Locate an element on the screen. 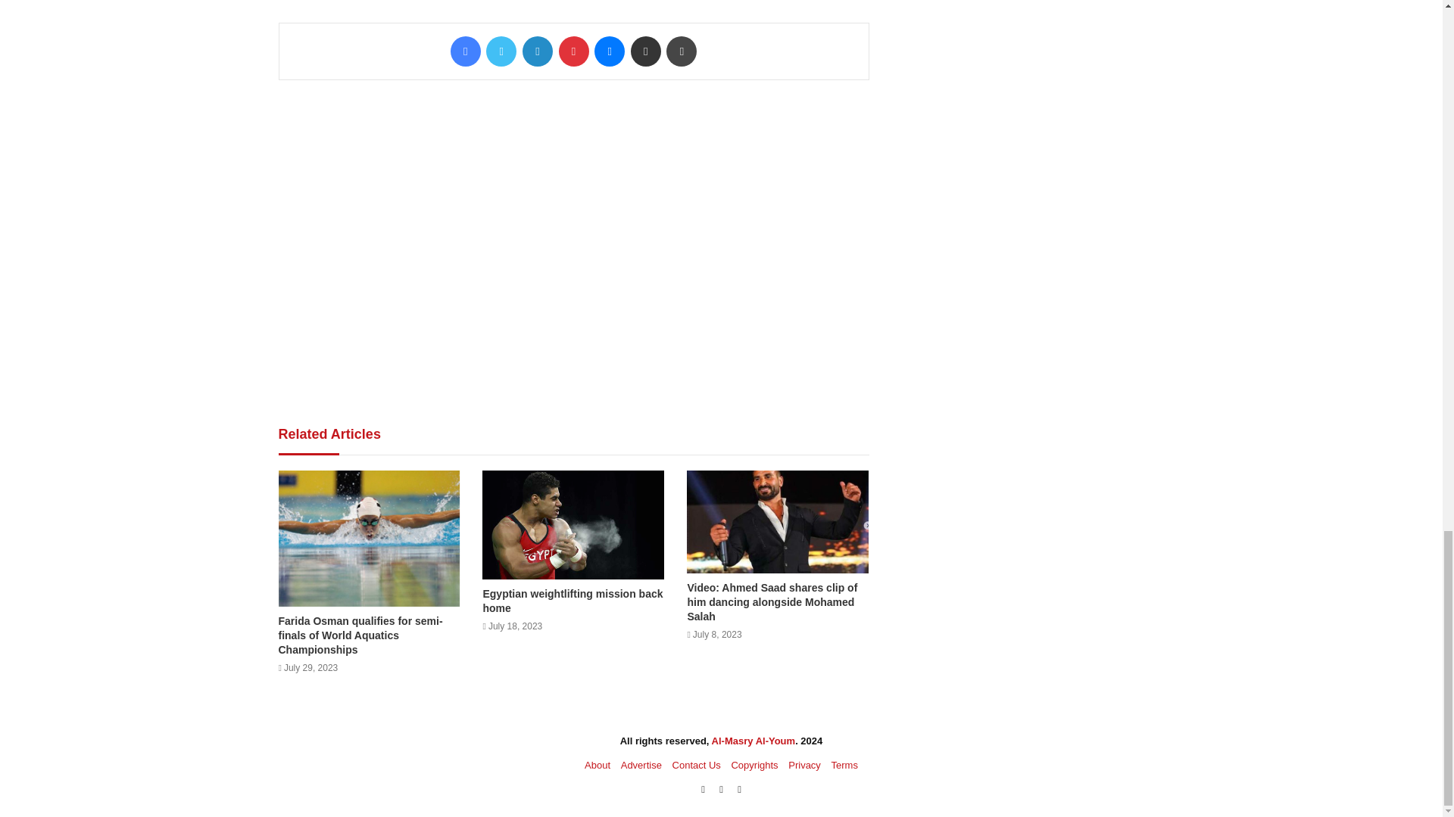 This screenshot has width=1454, height=817. Facebook is located at coordinates (466, 51).